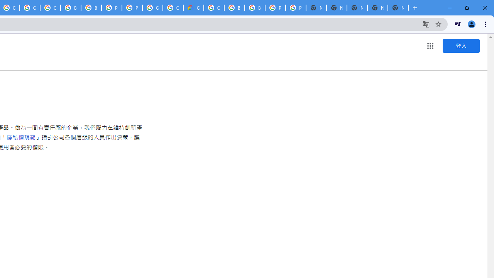 The width and height of the screenshot is (494, 278). I want to click on Google Cloud Estimate Summary, so click(193, 8).